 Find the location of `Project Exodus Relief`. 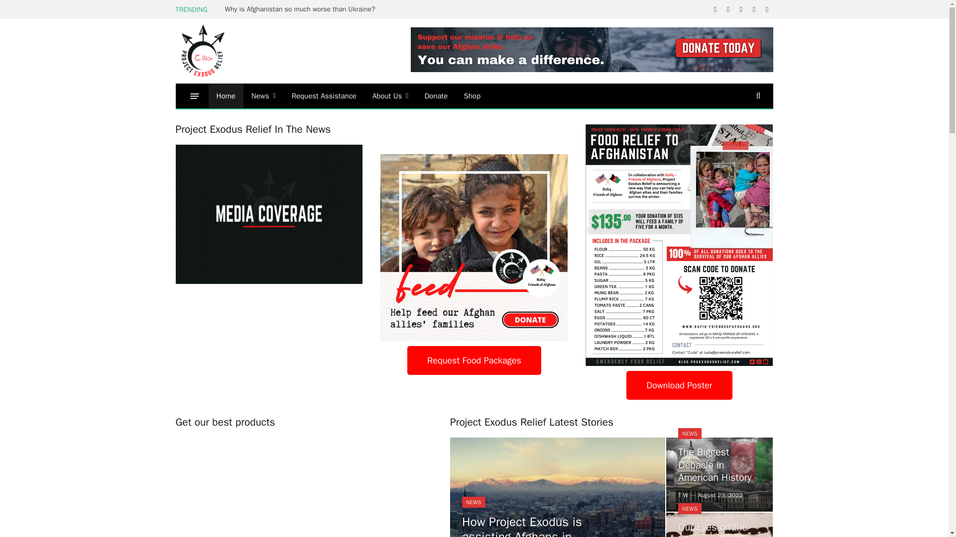

Project Exodus Relief is located at coordinates (202, 51).